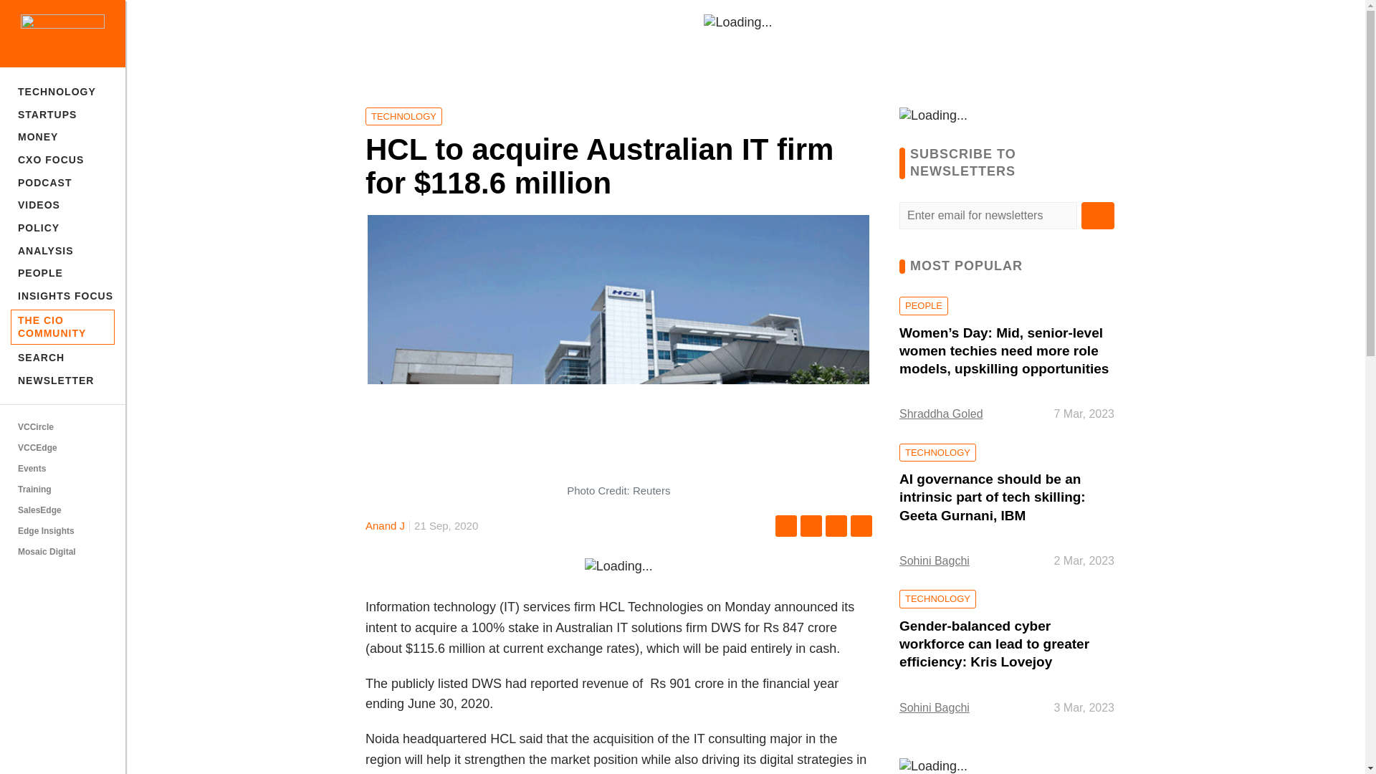  Describe the element at coordinates (62, 274) in the screenshot. I see `PEOPLE` at that location.